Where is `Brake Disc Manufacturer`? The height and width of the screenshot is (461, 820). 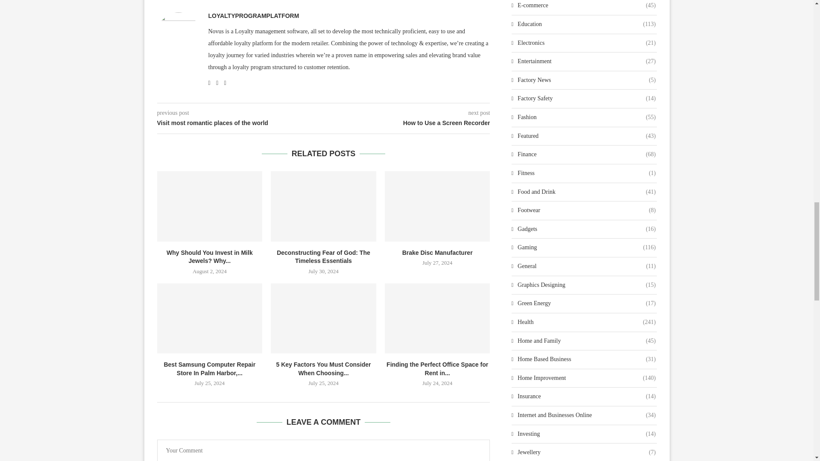
Brake Disc Manufacturer is located at coordinates (437, 206).